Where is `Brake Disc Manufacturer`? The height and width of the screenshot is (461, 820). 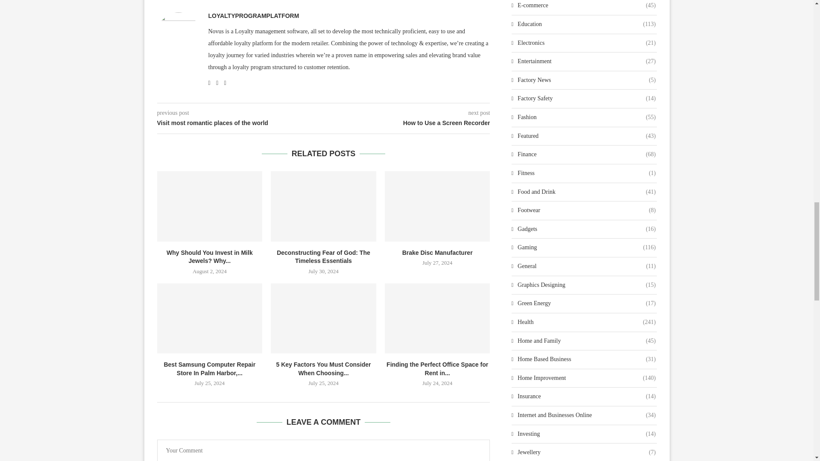
Brake Disc Manufacturer is located at coordinates (437, 206).